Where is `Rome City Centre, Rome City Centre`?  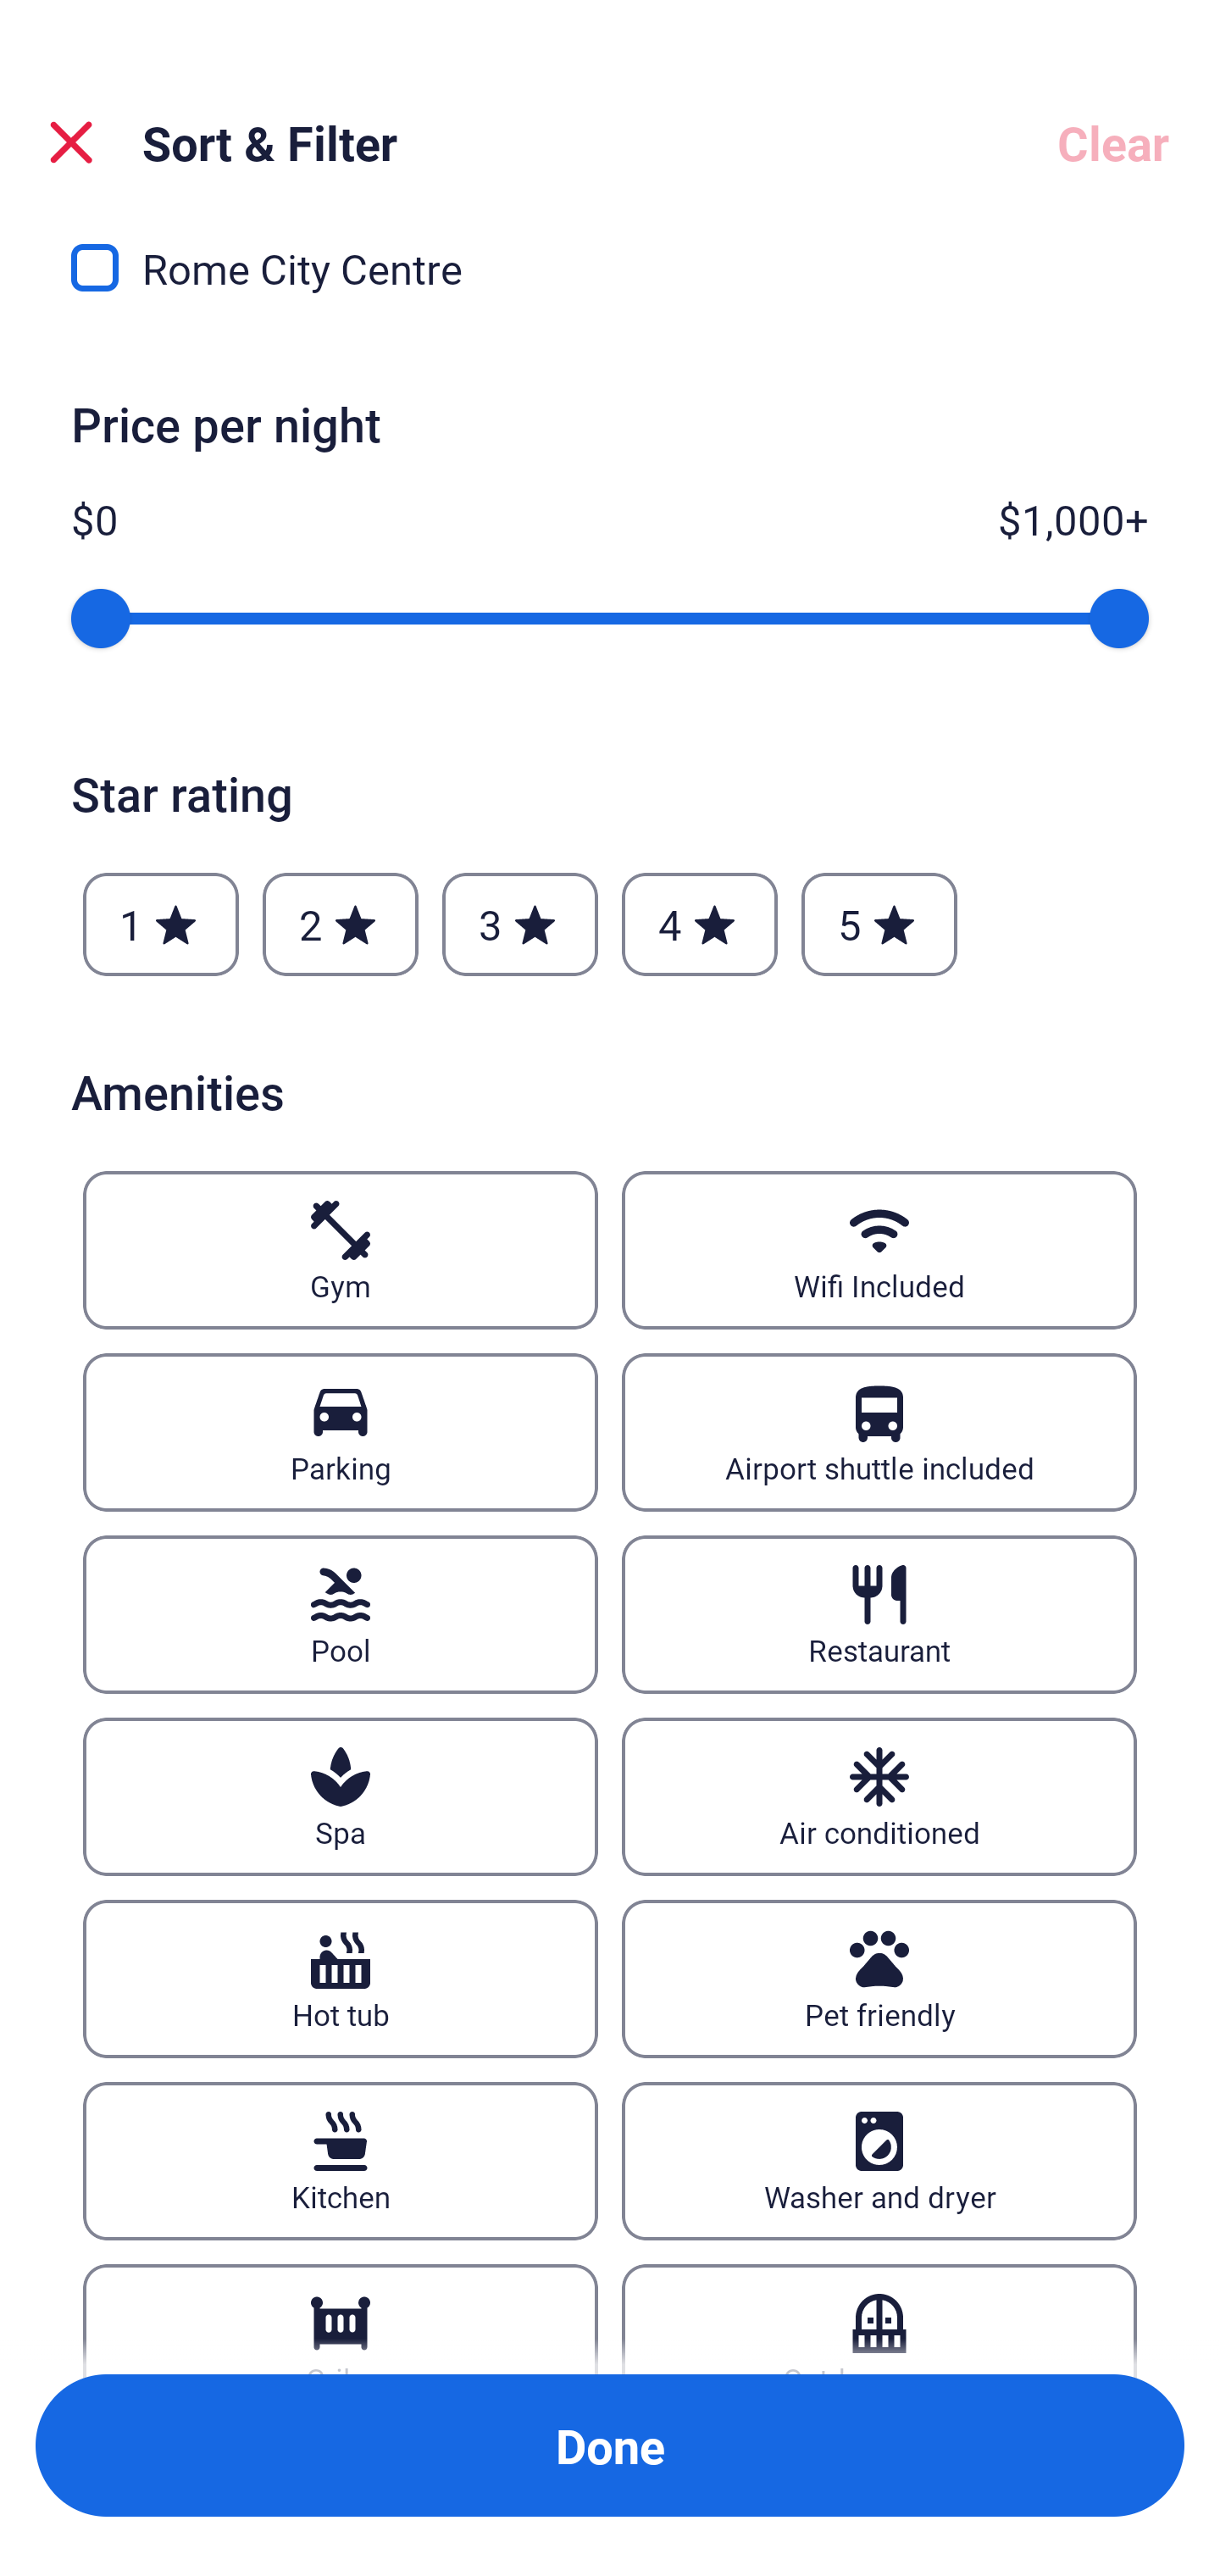 Rome City Centre, Rome City Centre is located at coordinates (610, 276).